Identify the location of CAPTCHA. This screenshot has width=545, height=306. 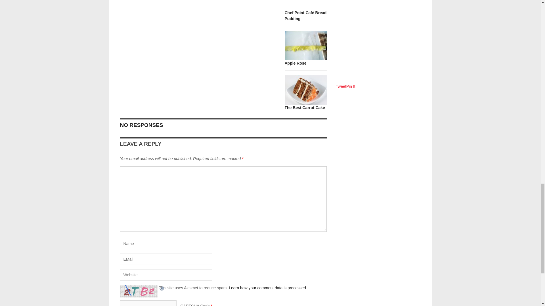
(139, 291).